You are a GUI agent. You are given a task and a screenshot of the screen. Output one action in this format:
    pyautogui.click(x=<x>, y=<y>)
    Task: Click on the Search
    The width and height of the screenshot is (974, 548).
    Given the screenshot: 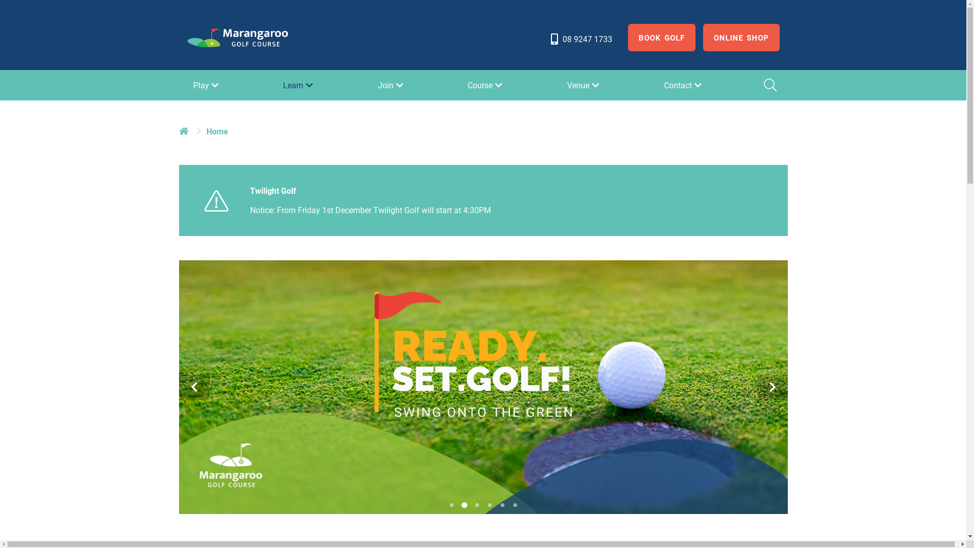 What is the action you would take?
    pyautogui.click(x=770, y=85)
    